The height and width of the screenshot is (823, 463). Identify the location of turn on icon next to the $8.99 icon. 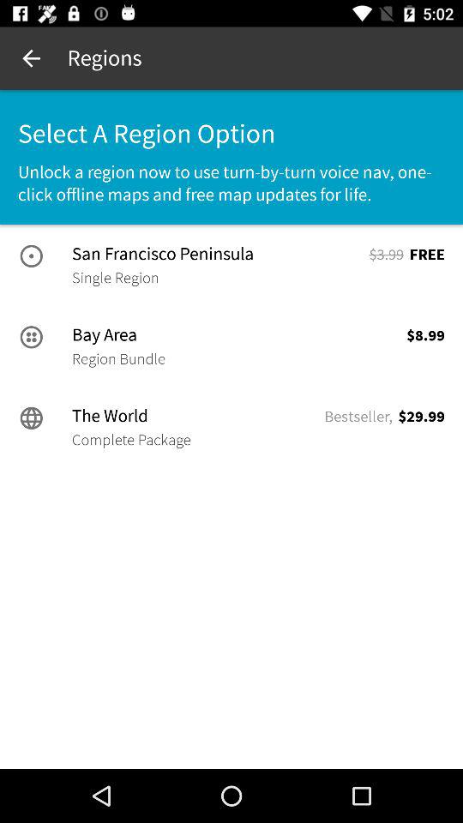
(118, 358).